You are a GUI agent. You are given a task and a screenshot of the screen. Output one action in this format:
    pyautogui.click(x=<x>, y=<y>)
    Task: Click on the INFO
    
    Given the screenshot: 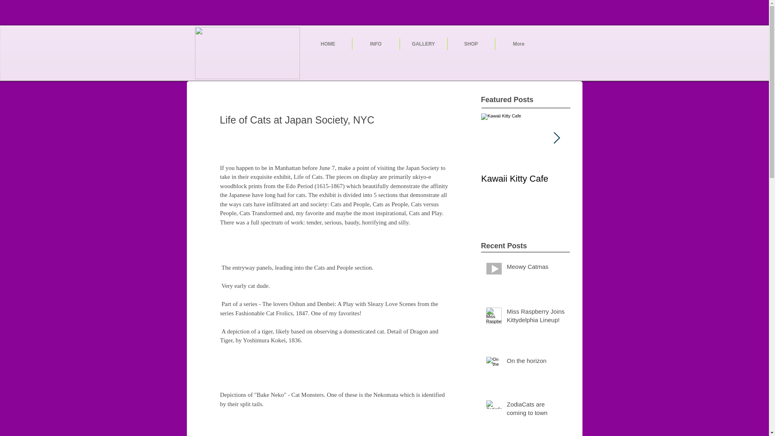 What is the action you would take?
    pyautogui.click(x=375, y=44)
    